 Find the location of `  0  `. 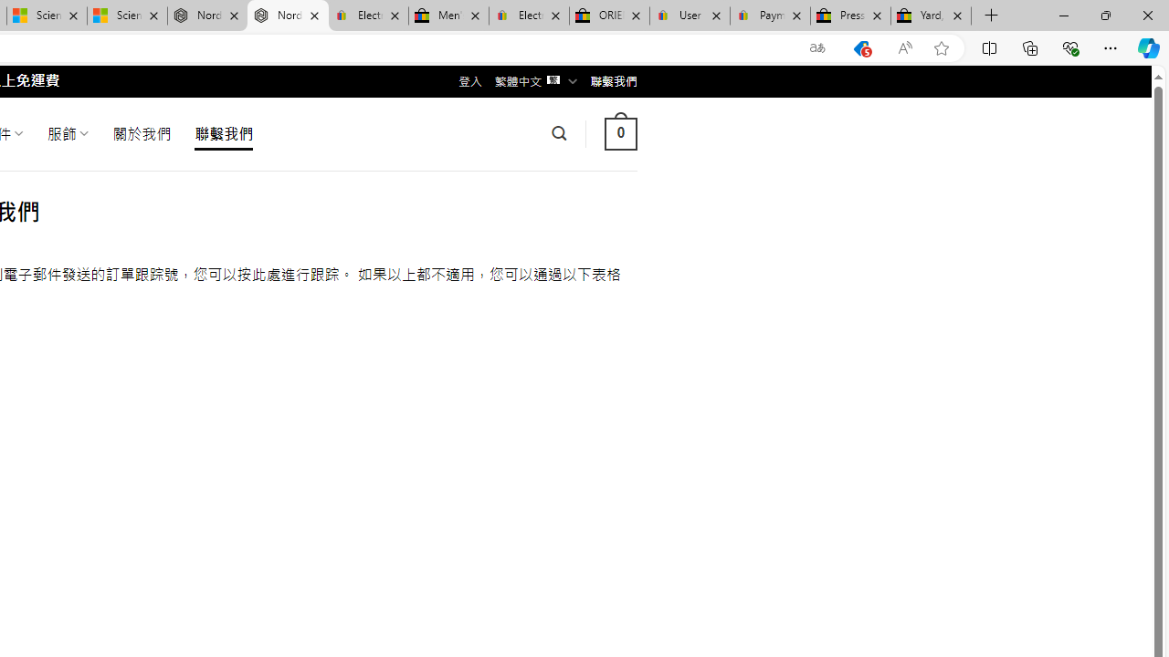

  0   is located at coordinates (620, 133).